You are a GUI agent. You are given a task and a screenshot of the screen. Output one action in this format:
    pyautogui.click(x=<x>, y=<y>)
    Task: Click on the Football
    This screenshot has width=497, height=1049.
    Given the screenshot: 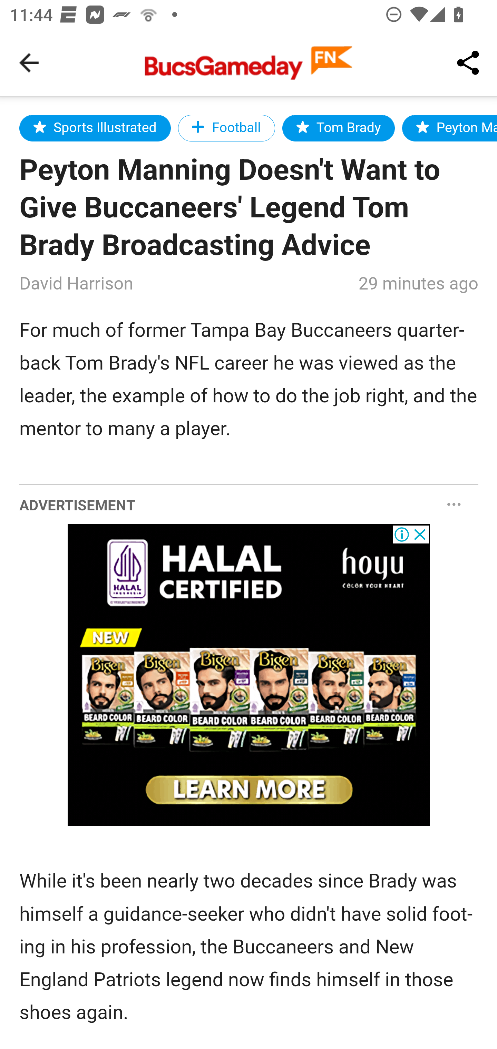 What is the action you would take?
    pyautogui.click(x=226, y=128)
    